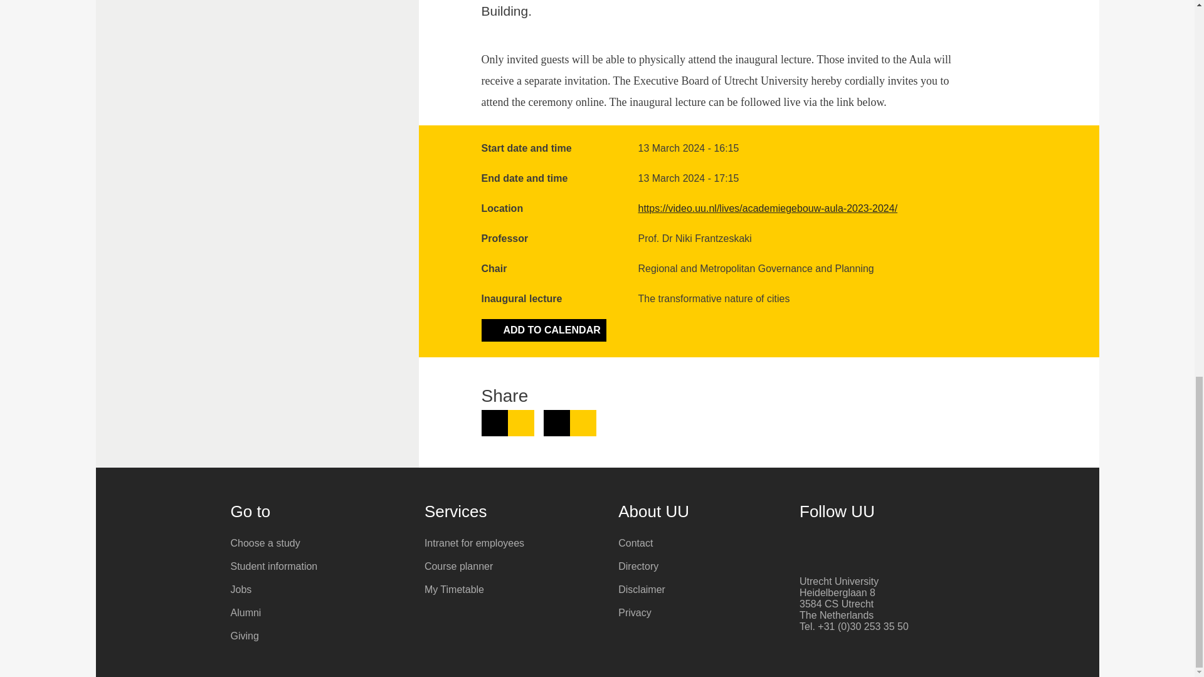 Image resolution: width=1204 pixels, height=677 pixels. Describe the element at coordinates (569, 422) in the screenshot. I see `Share on Facebook` at that location.